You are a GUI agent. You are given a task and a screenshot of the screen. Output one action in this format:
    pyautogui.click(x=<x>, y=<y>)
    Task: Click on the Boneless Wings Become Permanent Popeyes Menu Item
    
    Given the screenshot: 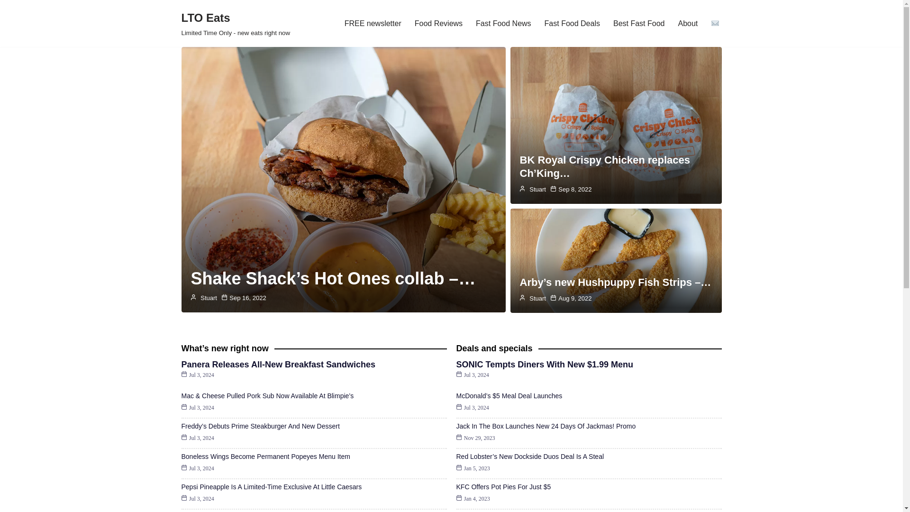 What is the action you would take?
    pyautogui.click(x=265, y=456)
    